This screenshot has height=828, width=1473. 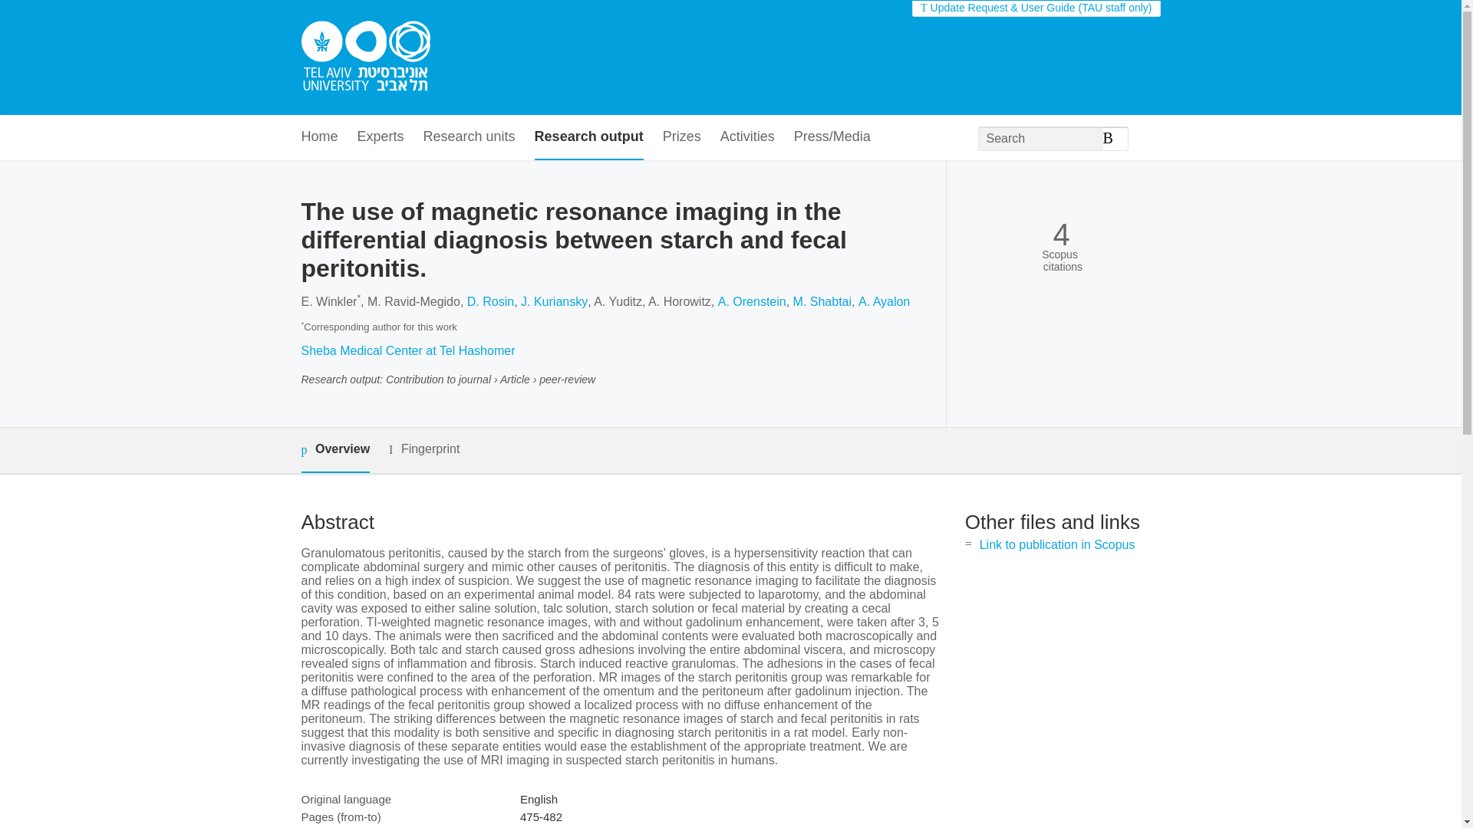 I want to click on Prizes, so click(x=681, y=138).